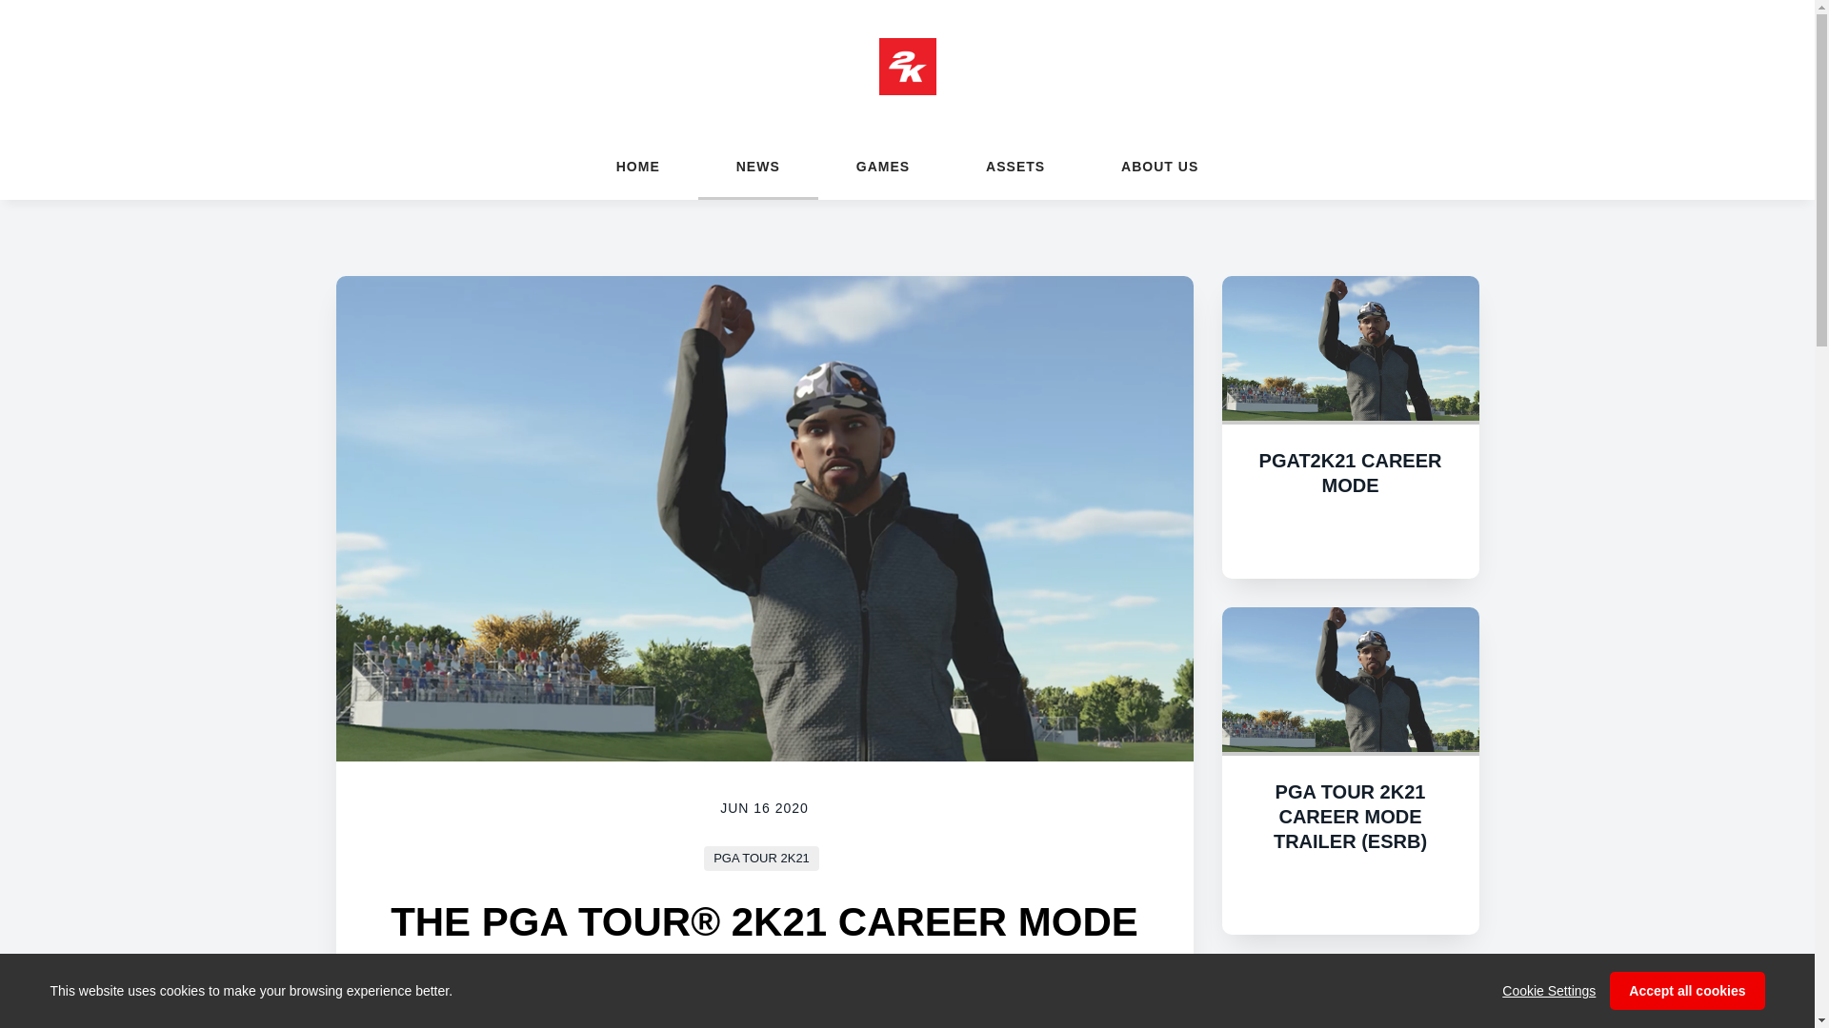 Image resolution: width=1829 pixels, height=1028 pixels. I want to click on DOWNLOAD, so click(1351, 536).